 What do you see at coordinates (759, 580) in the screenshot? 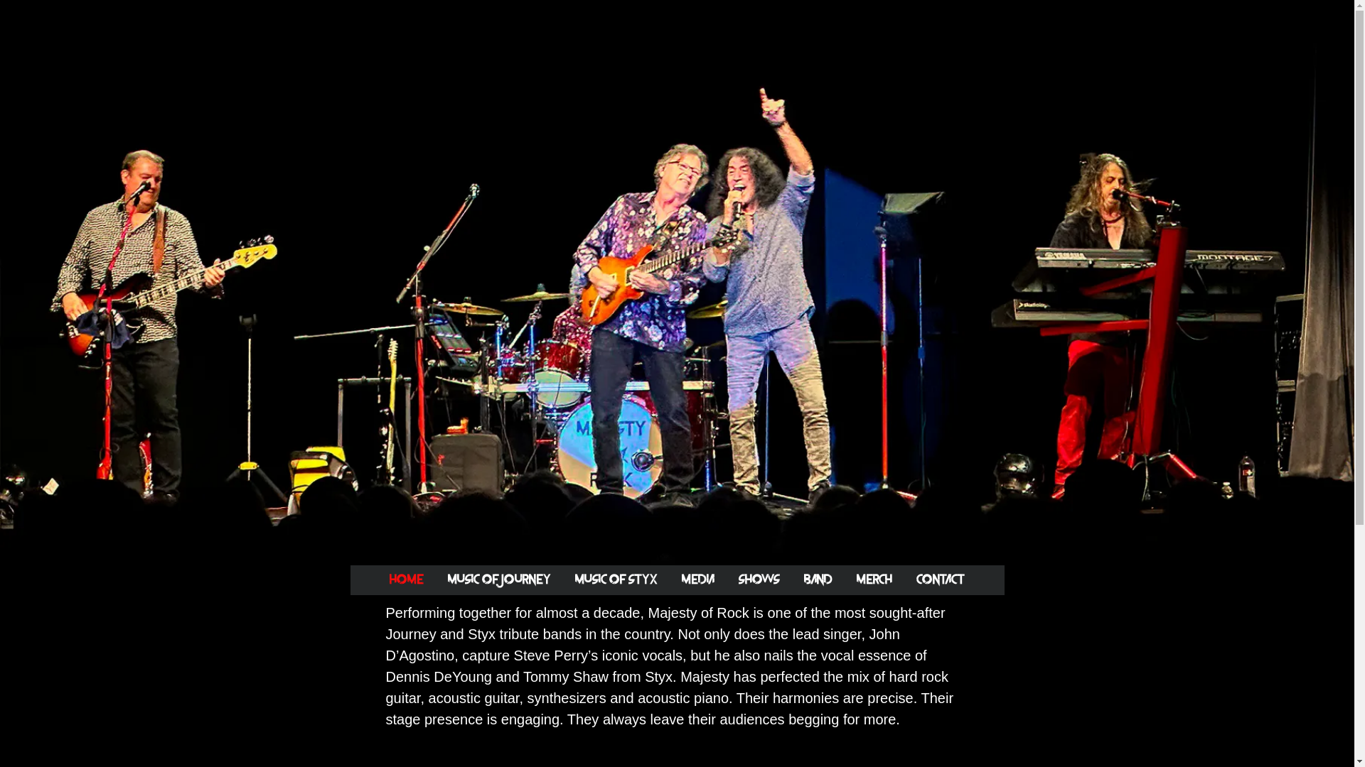
I see `Shows` at bounding box center [759, 580].